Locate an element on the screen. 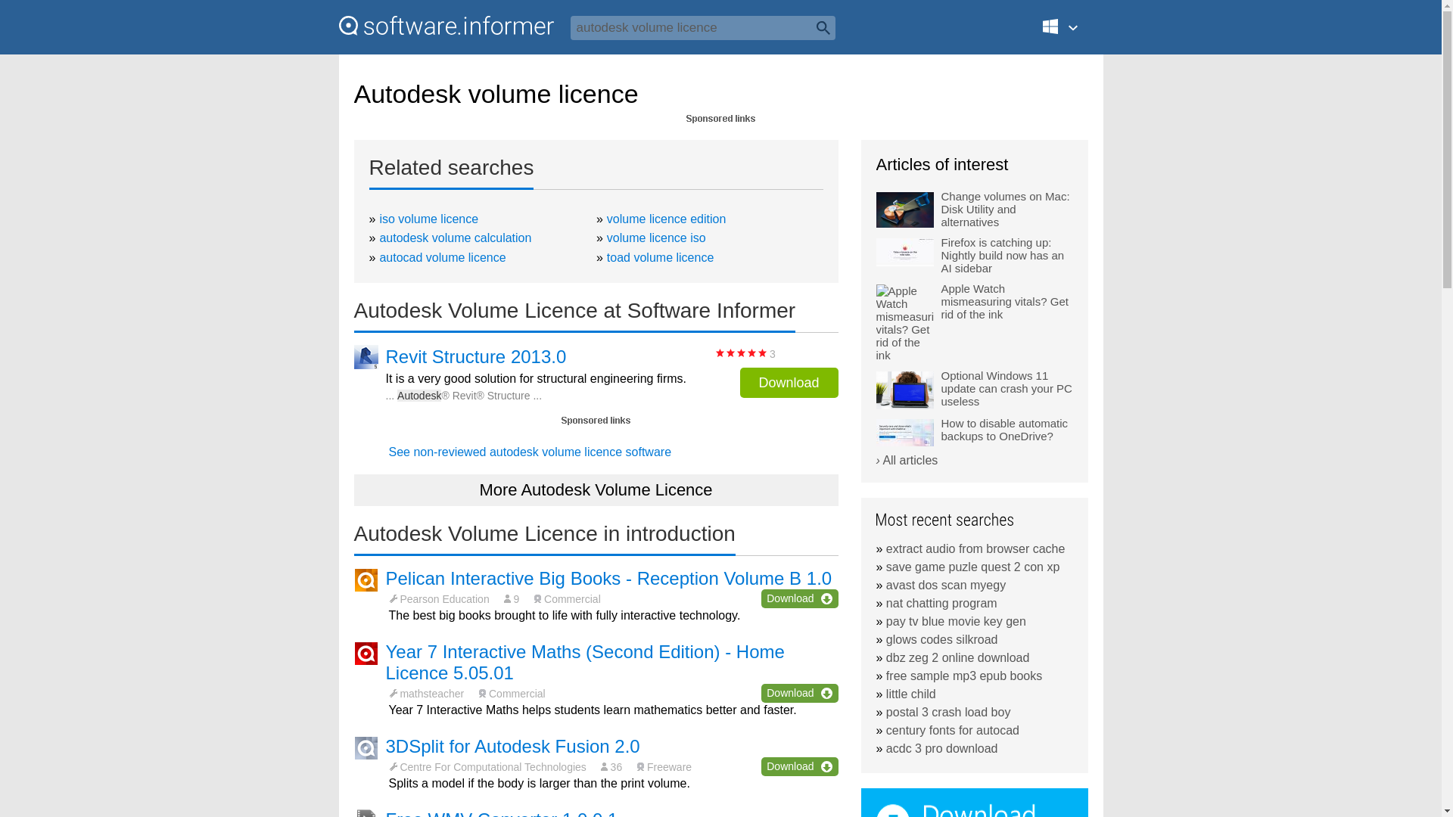 This screenshot has width=1453, height=817. Windows is located at coordinates (1069, 33).